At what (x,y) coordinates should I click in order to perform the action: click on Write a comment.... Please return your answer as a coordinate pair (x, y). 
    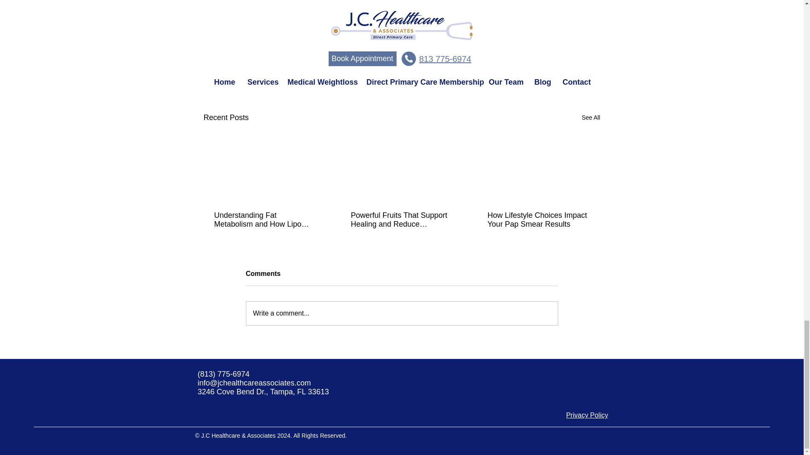
    Looking at the image, I should click on (402, 313).